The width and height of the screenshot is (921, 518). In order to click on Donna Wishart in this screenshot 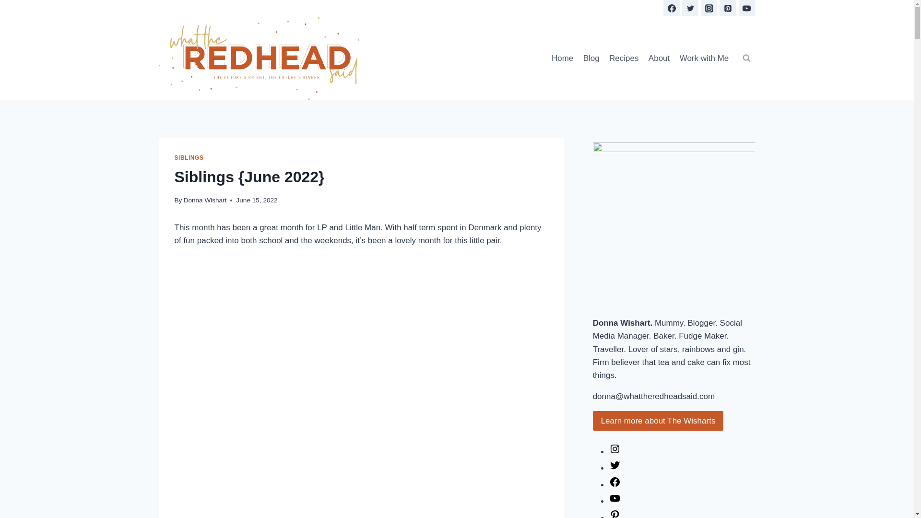, I will do `click(205, 200)`.